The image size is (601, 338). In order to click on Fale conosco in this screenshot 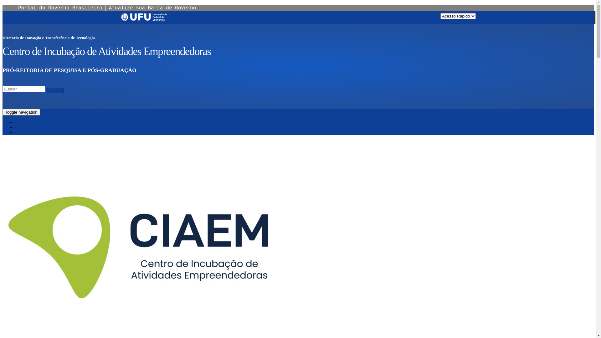, I will do `click(26, 132)`.